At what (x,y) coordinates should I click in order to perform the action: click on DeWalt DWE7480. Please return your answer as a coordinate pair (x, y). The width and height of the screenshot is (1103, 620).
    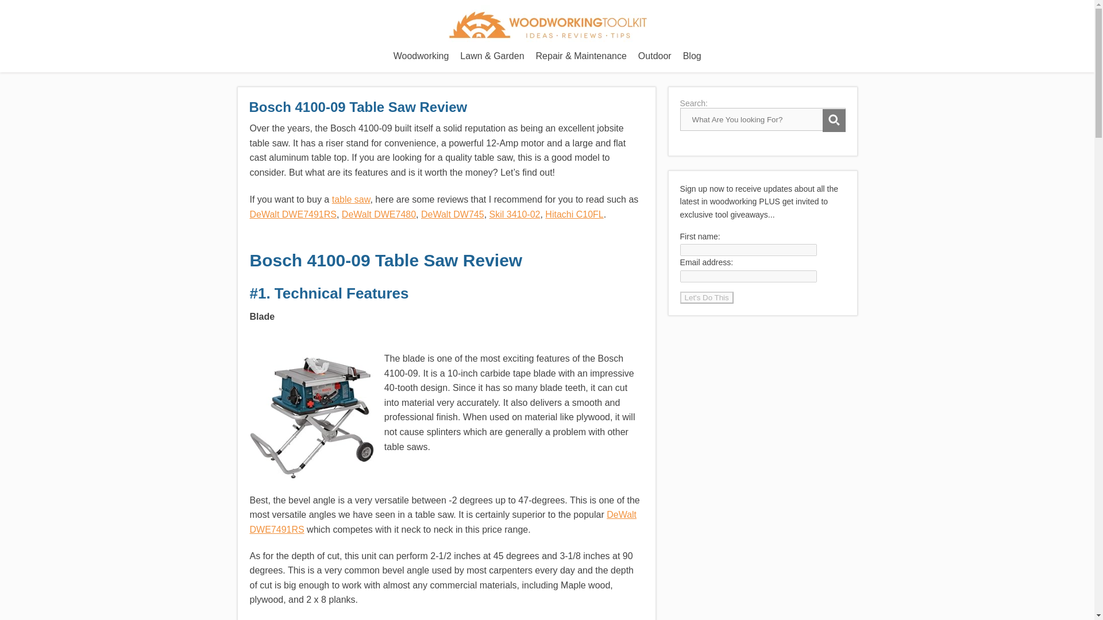
    Looking at the image, I should click on (379, 215).